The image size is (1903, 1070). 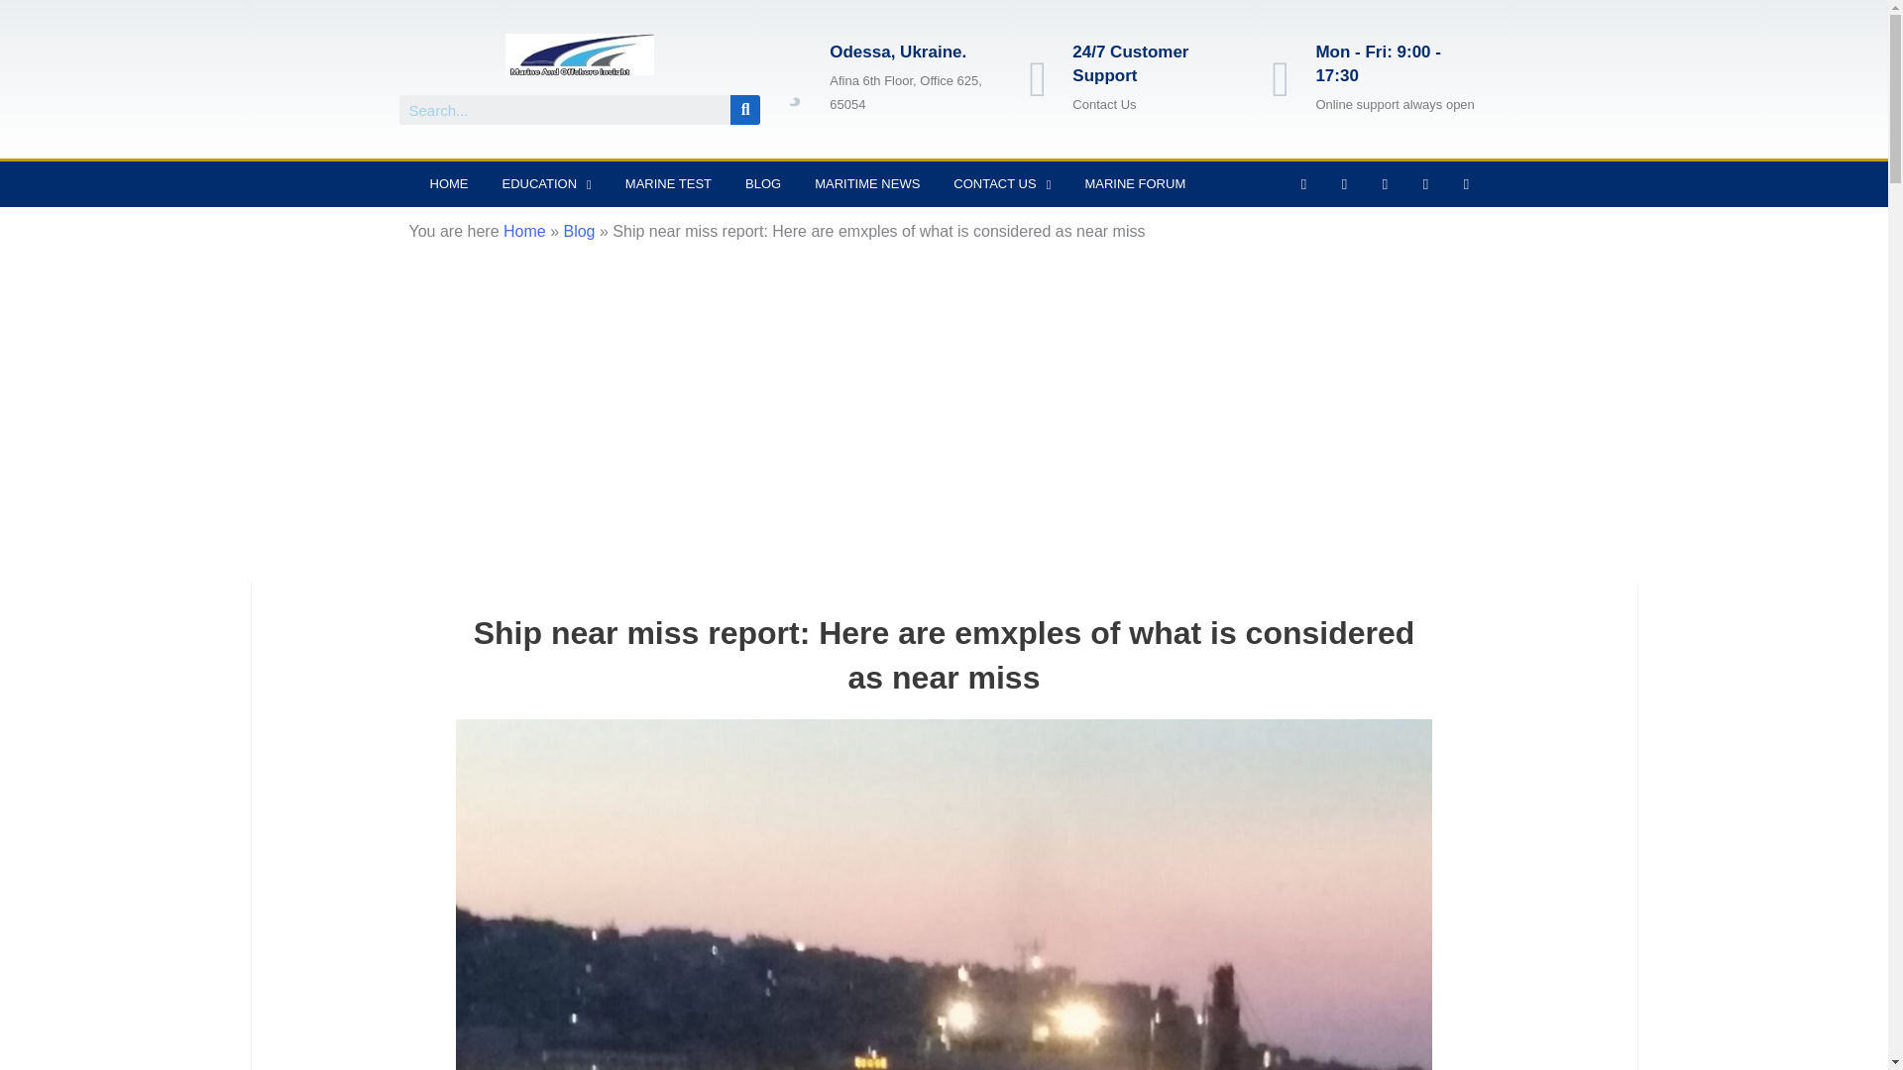 What do you see at coordinates (448, 184) in the screenshot?
I see `HOME` at bounding box center [448, 184].